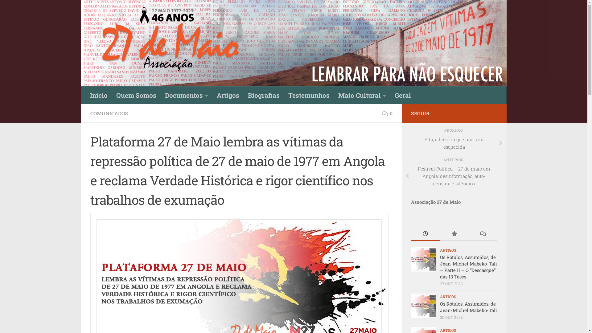 This screenshot has width=592, height=333. What do you see at coordinates (362, 95) in the screenshot?
I see `Maio Cultural` at bounding box center [362, 95].